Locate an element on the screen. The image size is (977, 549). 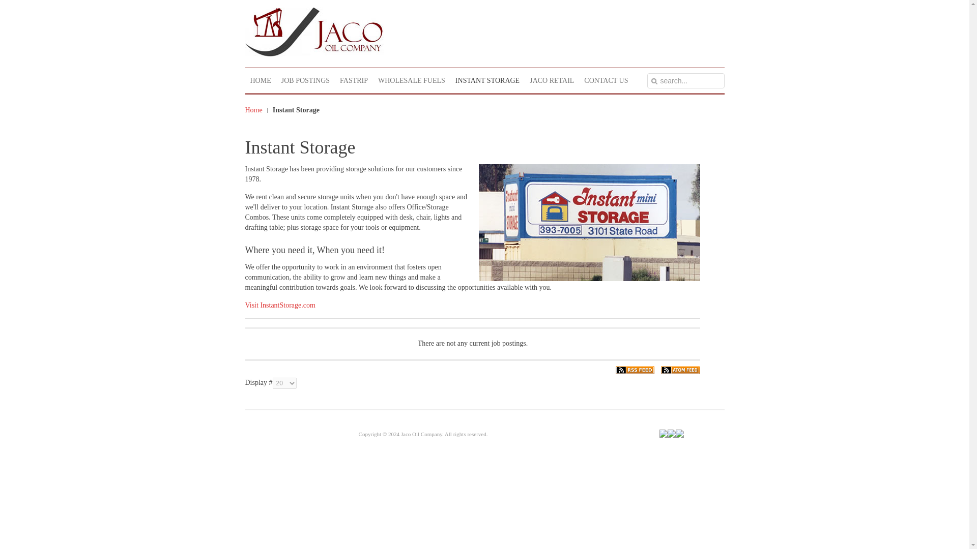
Home is located at coordinates (256, 110).